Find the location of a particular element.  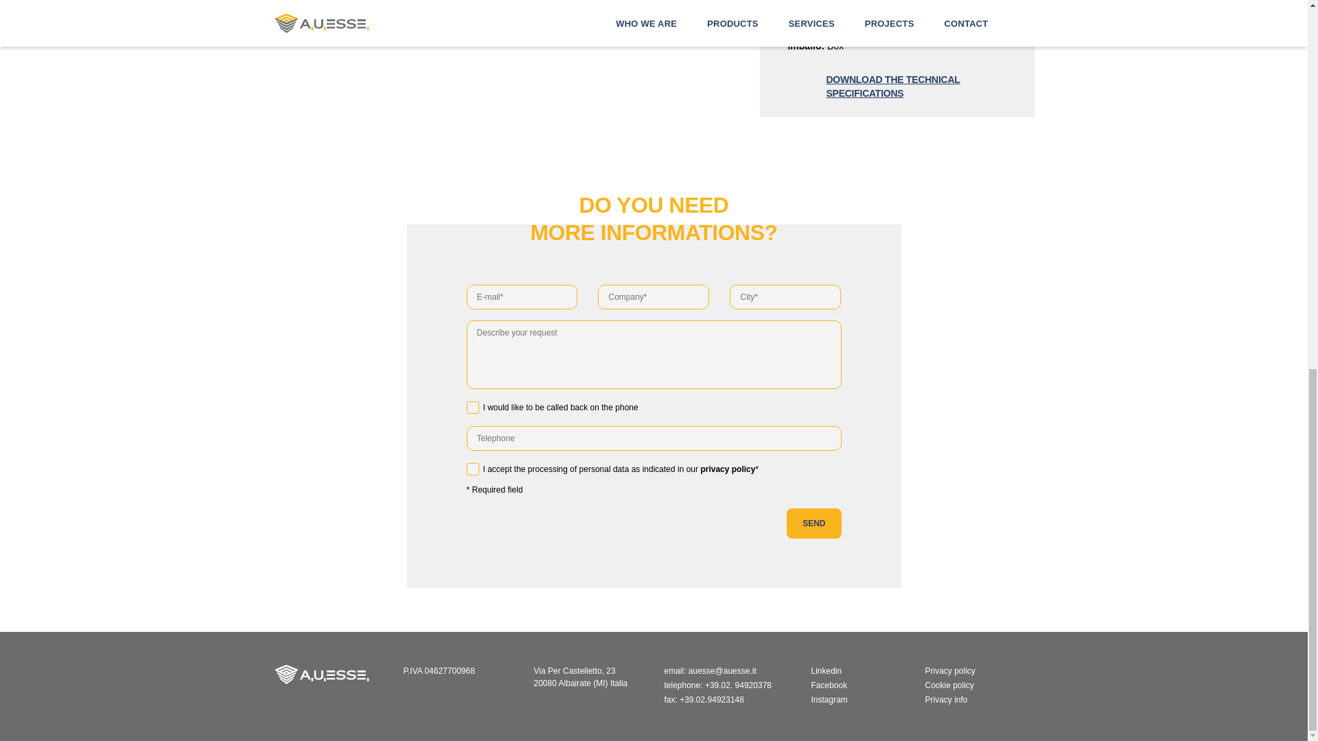

Privacy policy is located at coordinates (728, 469).